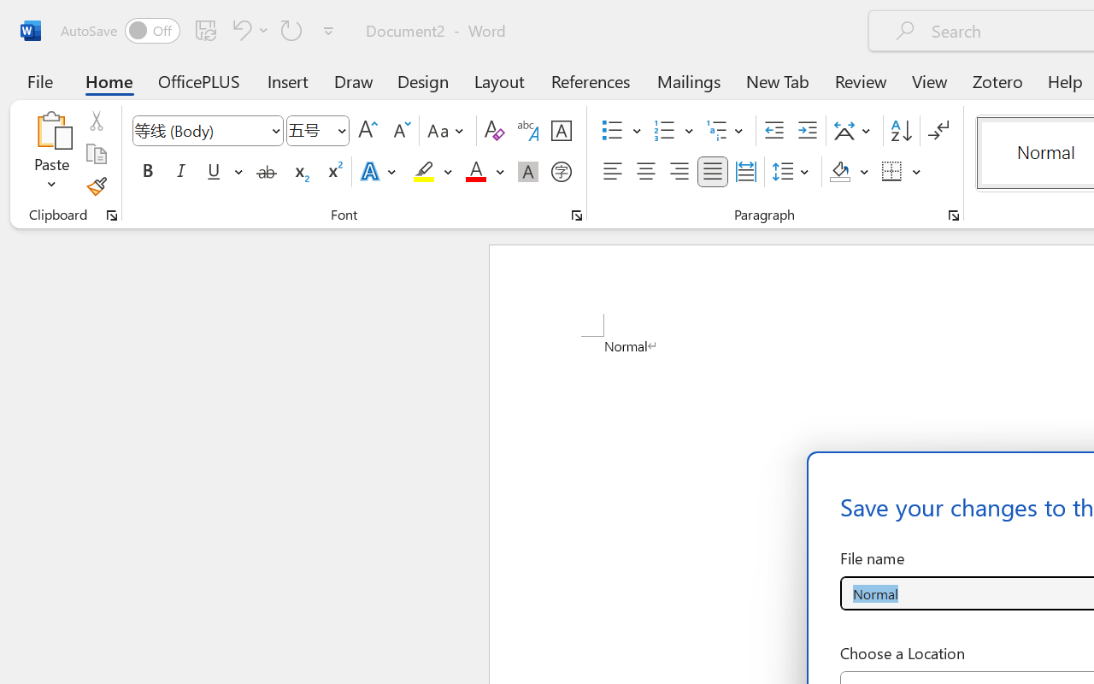 Image resolution: width=1094 pixels, height=684 pixels. I want to click on Phonetic Guide..., so click(528, 131).